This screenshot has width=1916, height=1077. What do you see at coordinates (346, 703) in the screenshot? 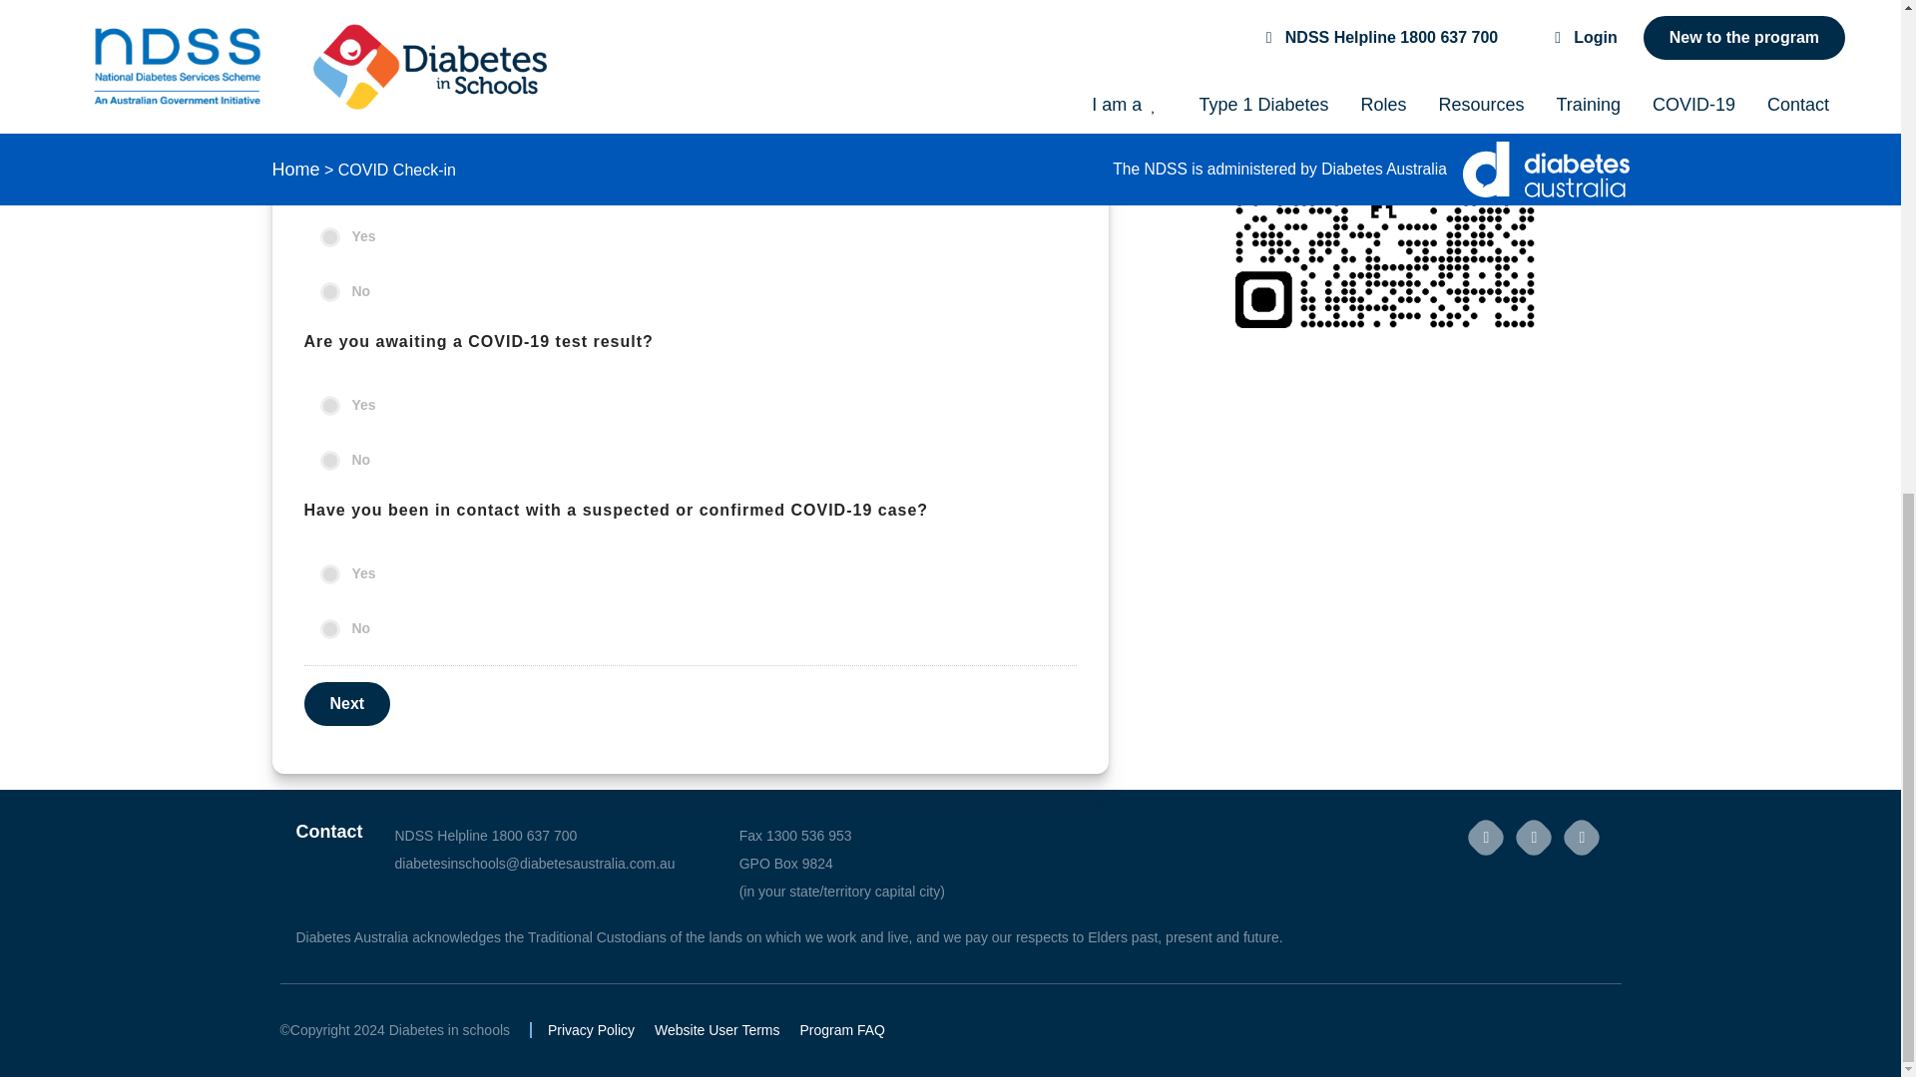
I see `Next` at bounding box center [346, 703].